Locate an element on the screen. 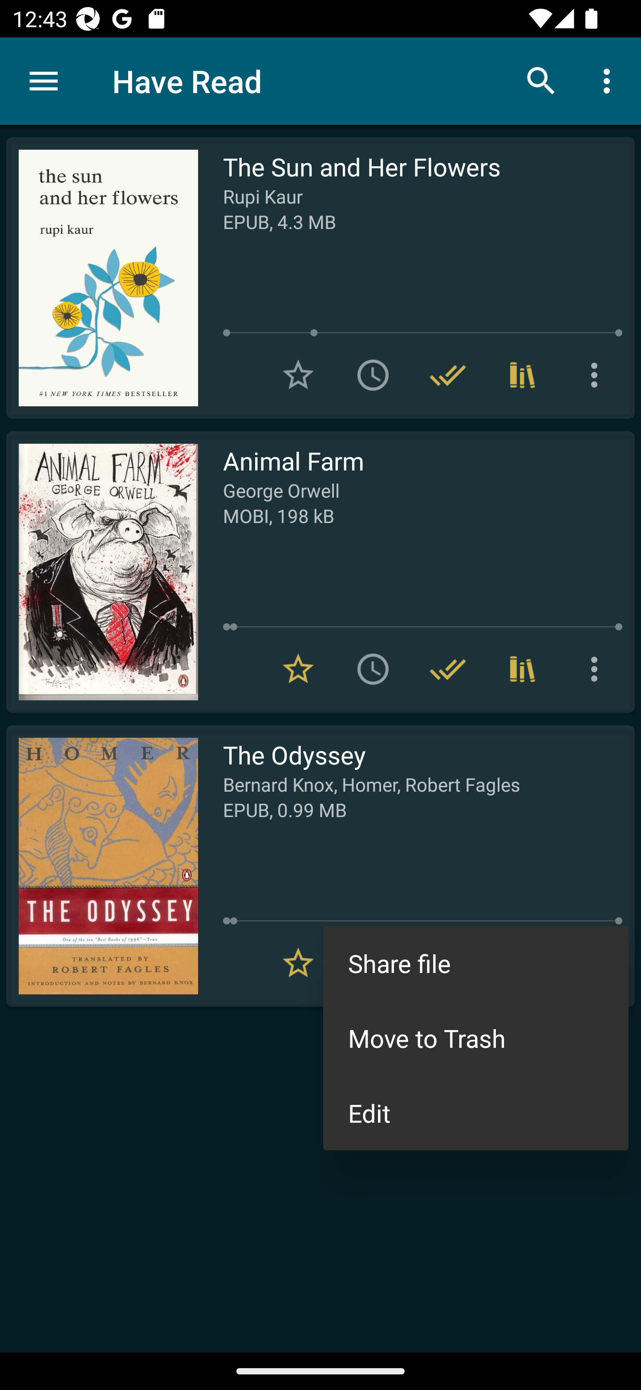 This screenshot has width=641, height=1390. Edit is located at coordinates (475, 1113).